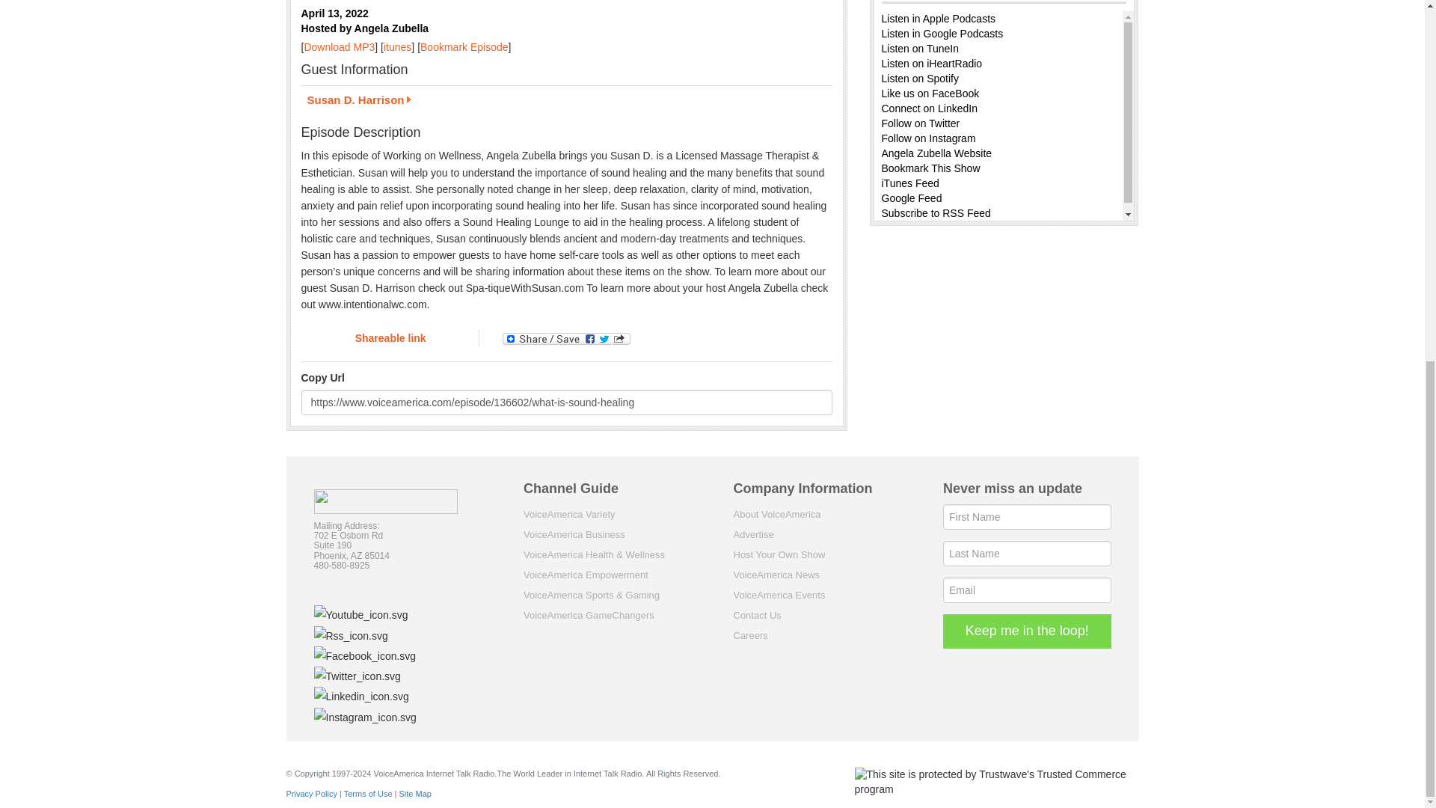 The height and width of the screenshot is (808, 1436). Describe the element at coordinates (464, 47) in the screenshot. I see `Bookmark Episode` at that location.